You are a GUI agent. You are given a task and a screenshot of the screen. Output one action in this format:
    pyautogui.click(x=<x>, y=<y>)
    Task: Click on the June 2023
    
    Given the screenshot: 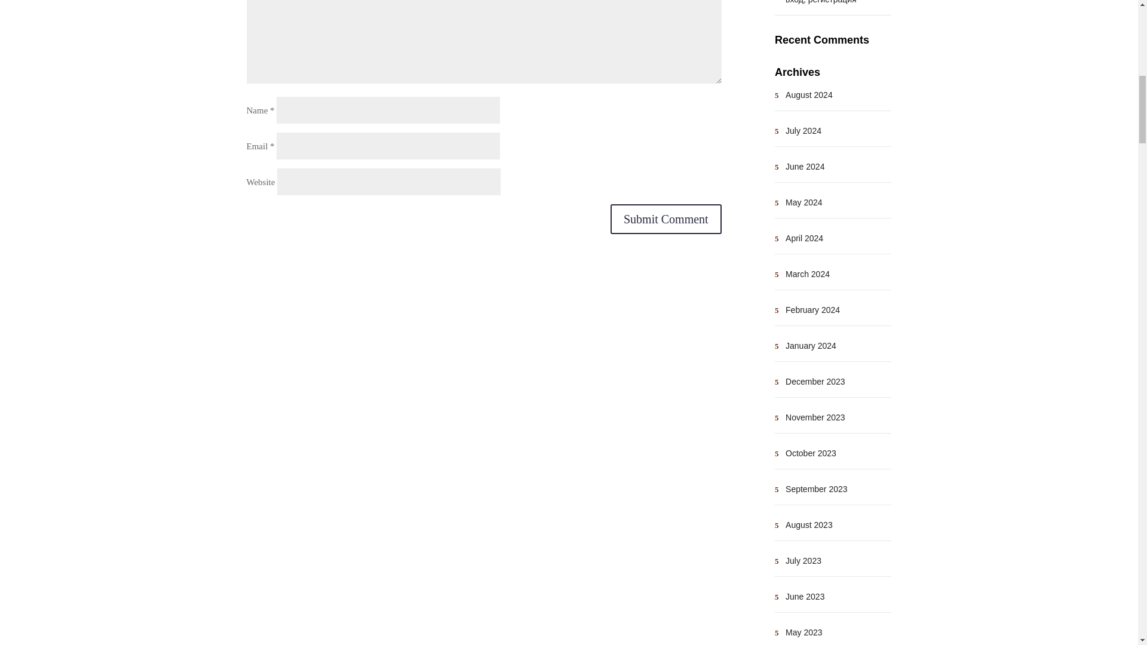 What is the action you would take?
    pyautogui.click(x=805, y=596)
    